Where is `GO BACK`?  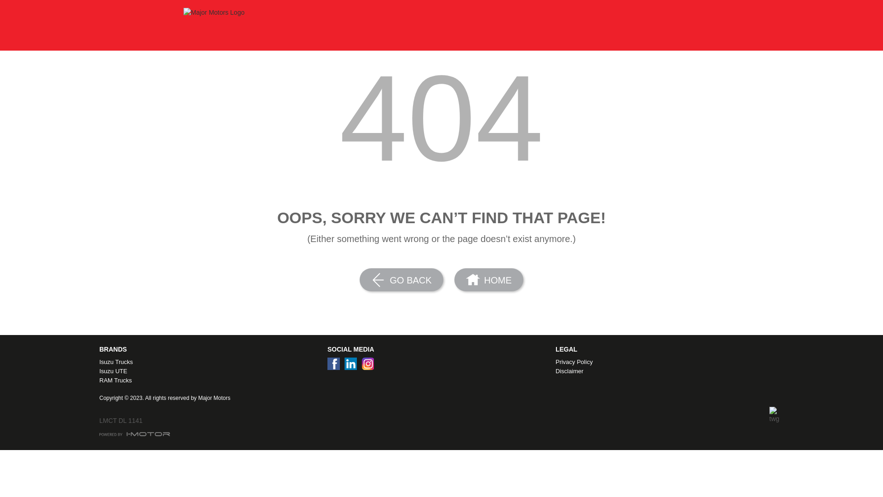 GO BACK is located at coordinates (401, 280).